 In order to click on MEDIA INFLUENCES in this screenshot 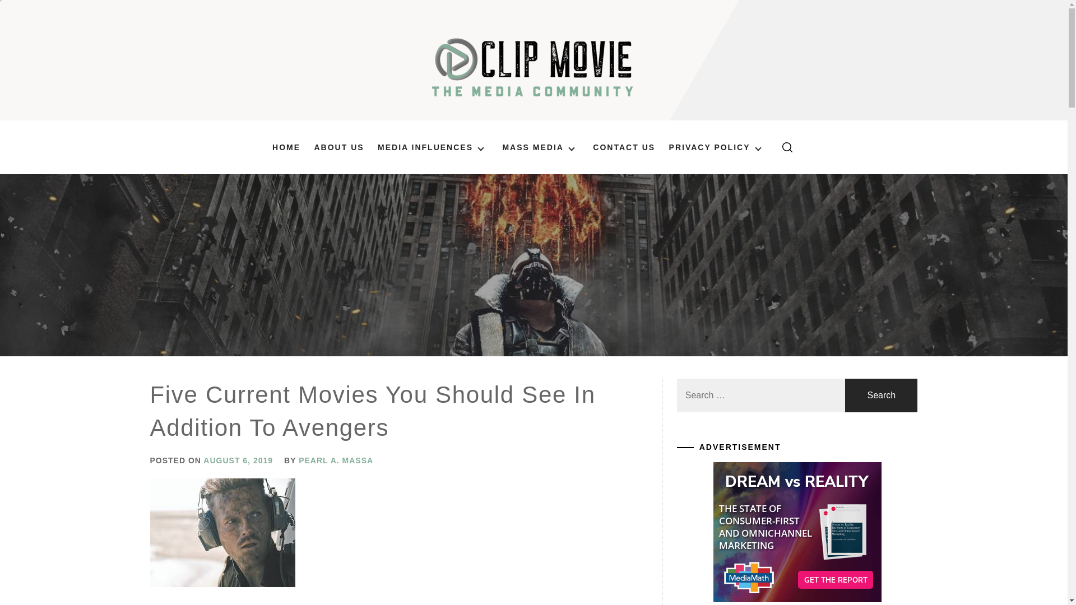, I will do `click(433, 147)`.